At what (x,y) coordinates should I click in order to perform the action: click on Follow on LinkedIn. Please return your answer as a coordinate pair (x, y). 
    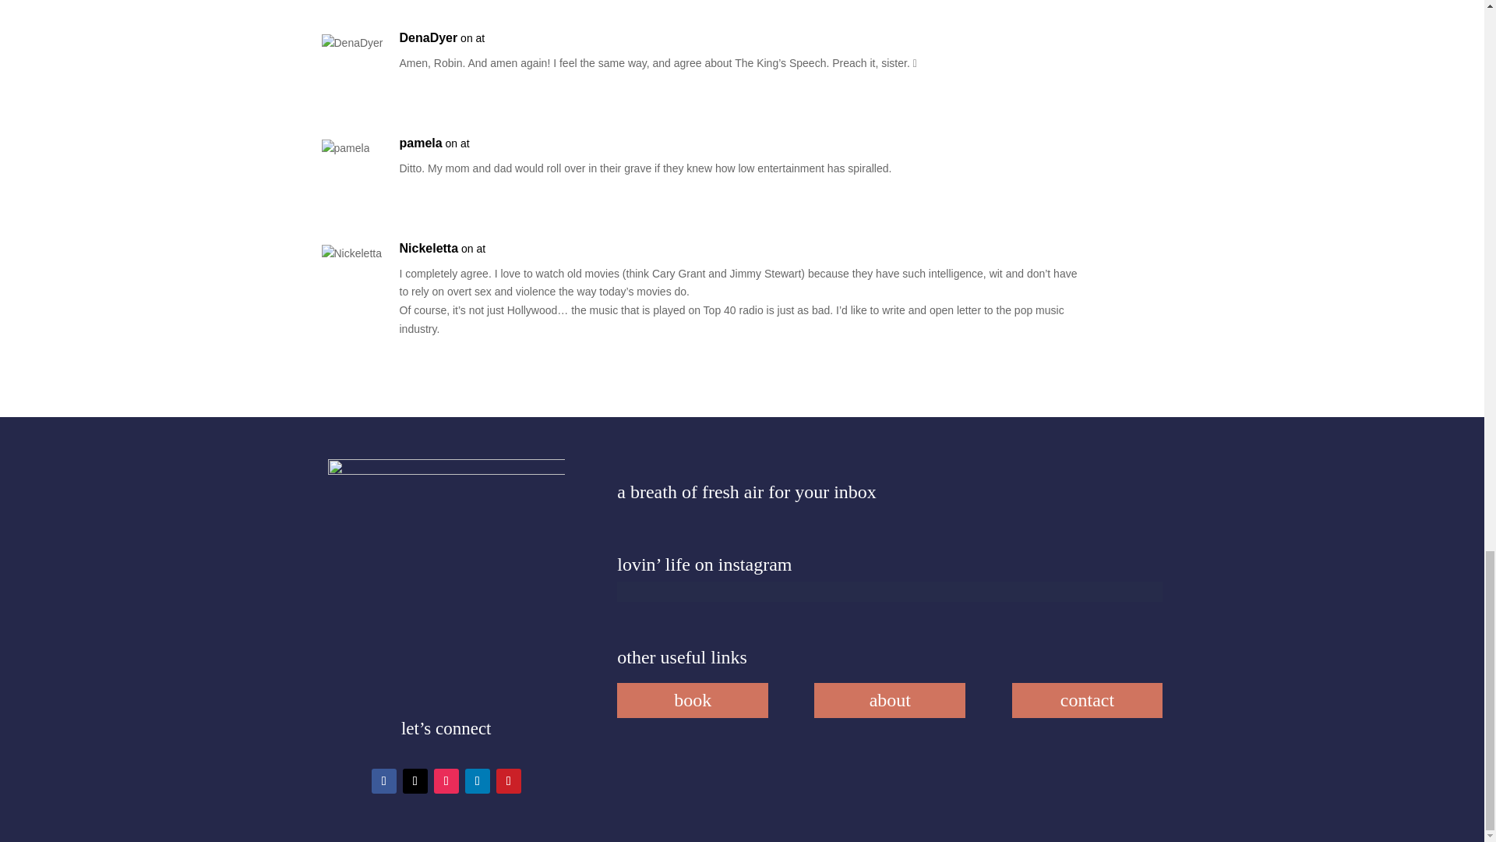
    Looking at the image, I should click on (478, 781).